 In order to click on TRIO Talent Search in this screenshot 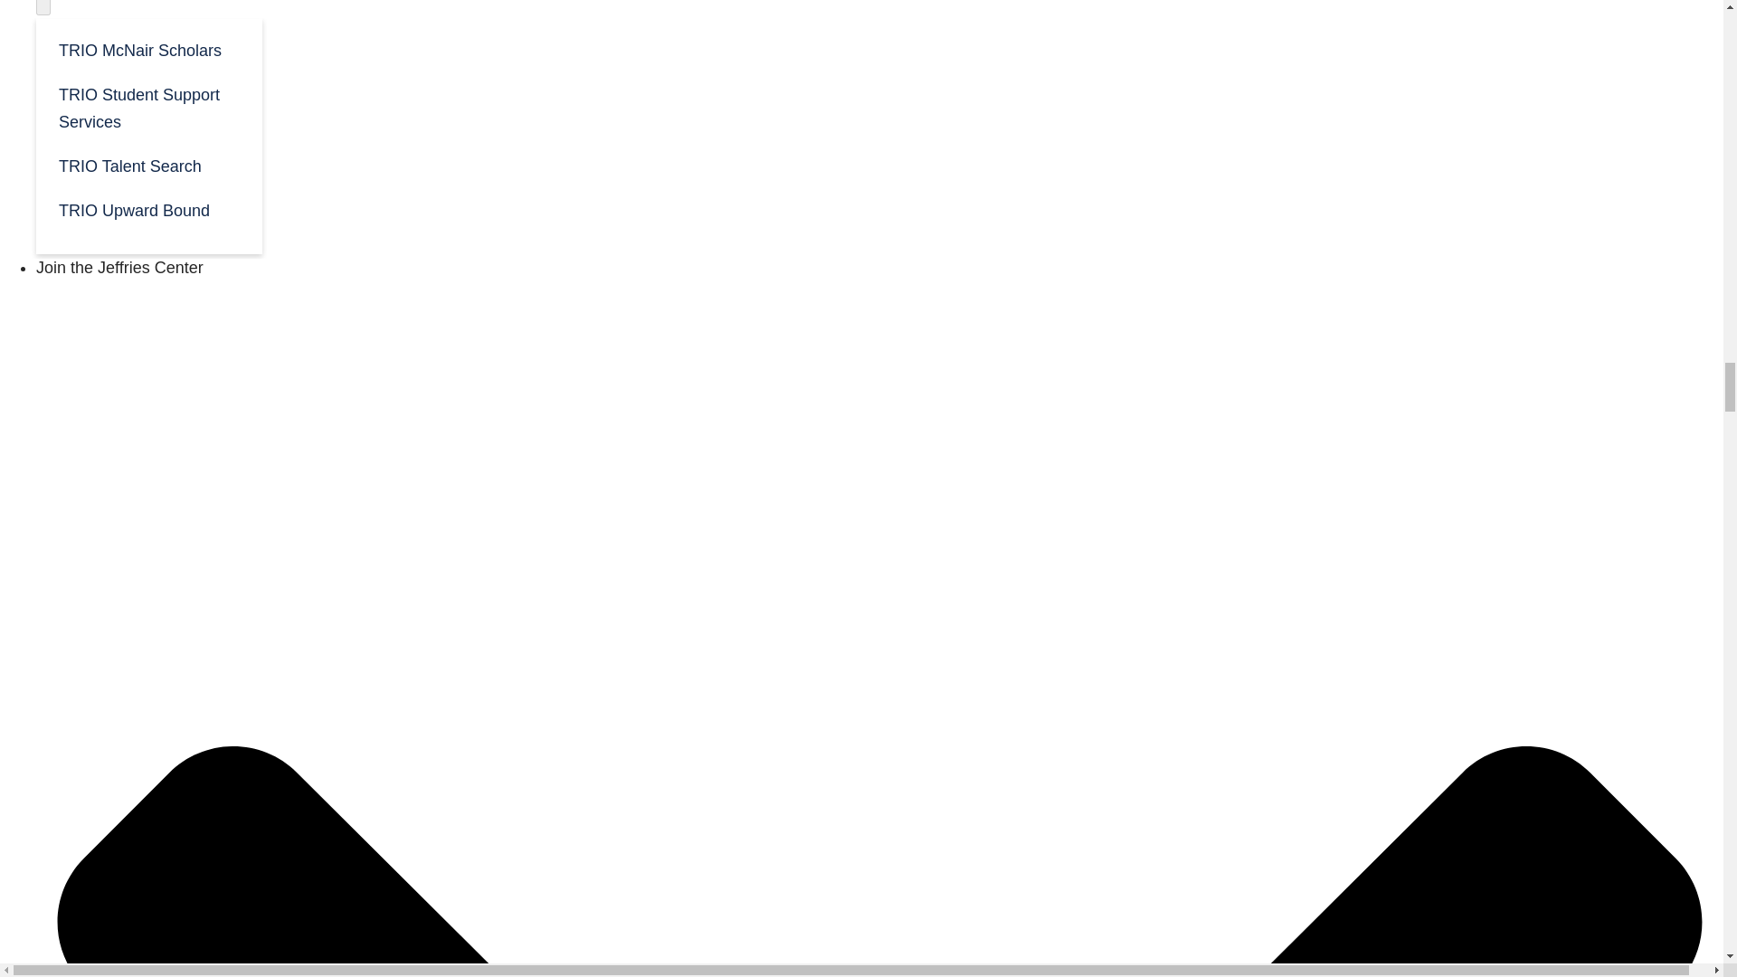, I will do `click(148, 165)`.